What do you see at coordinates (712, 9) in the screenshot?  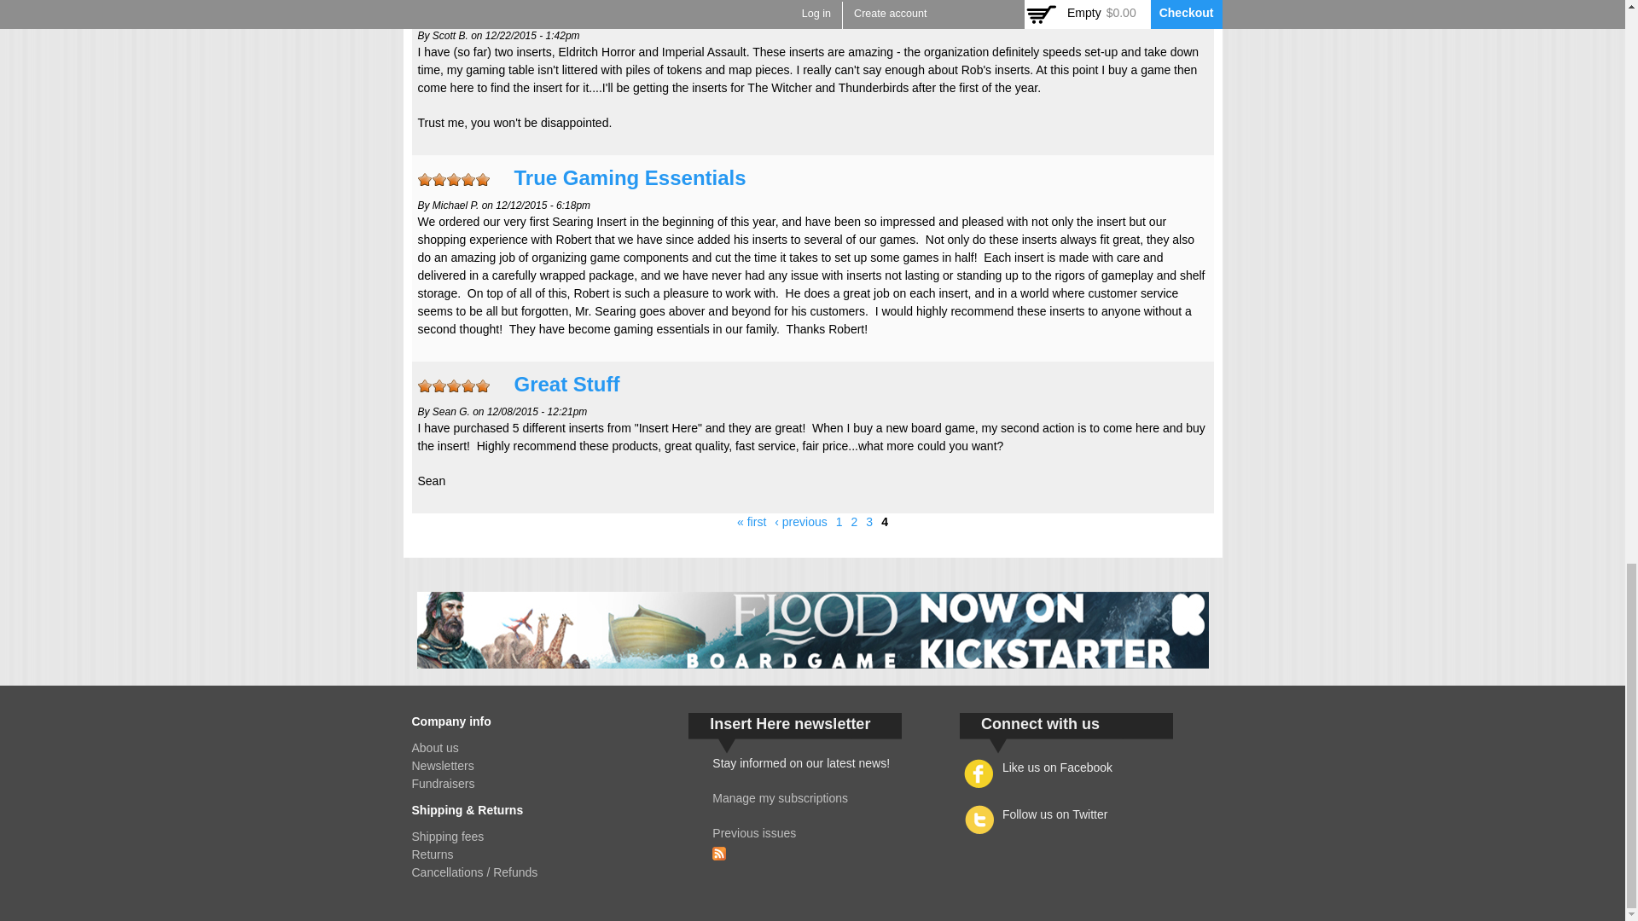 I see `Definite game essentials - at least for me` at bounding box center [712, 9].